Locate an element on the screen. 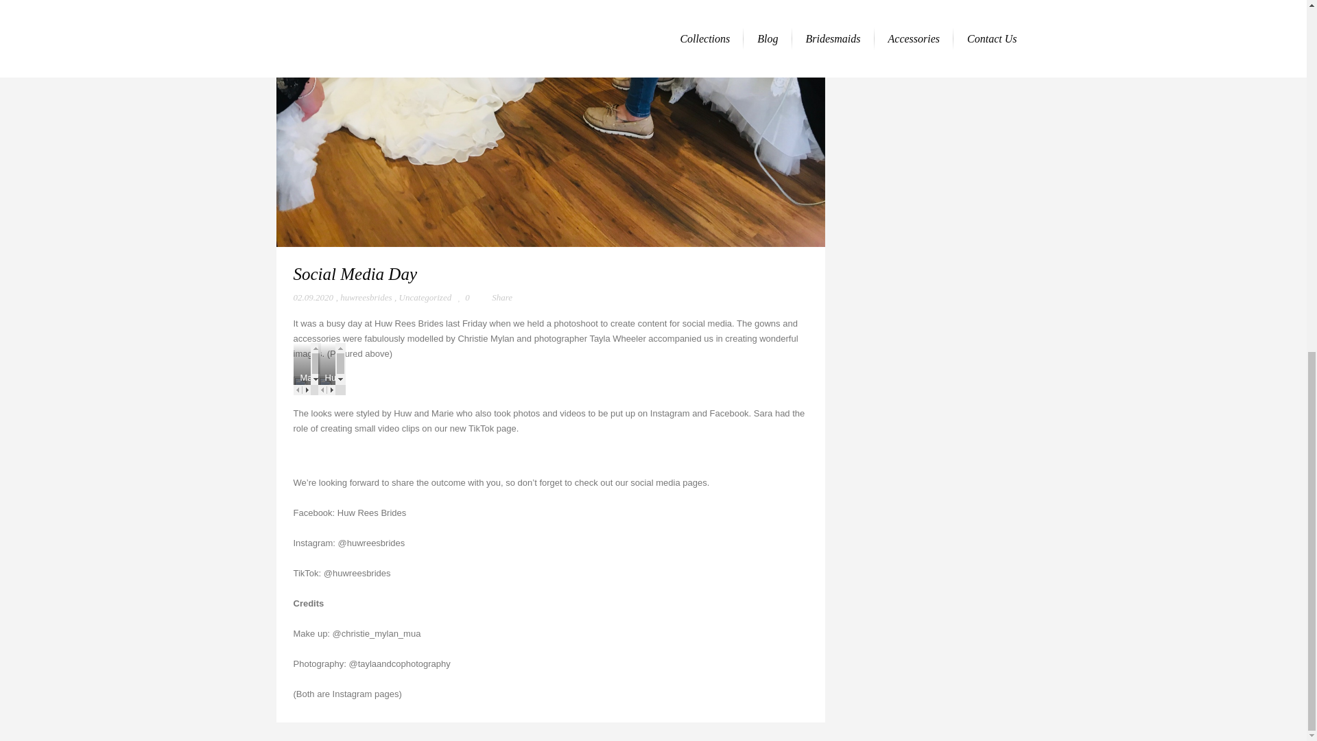 Image resolution: width=1317 pixels, height=741 pixels. New Collection from True Bridesmaids is located at coordinates (934, 8).